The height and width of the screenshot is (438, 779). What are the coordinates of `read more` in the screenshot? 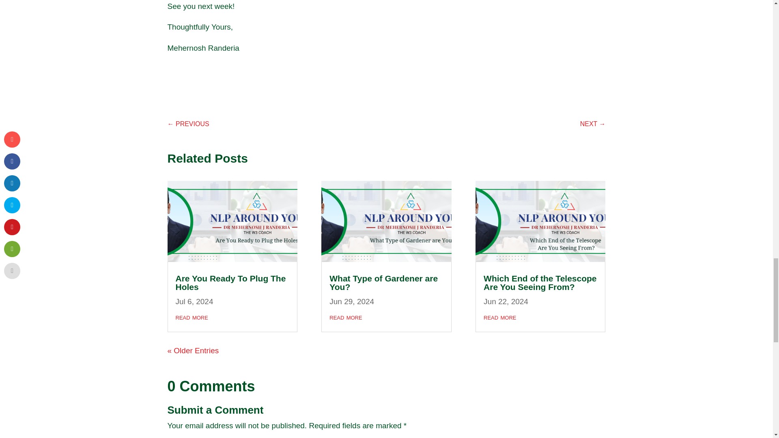 It's located at (346, 317).